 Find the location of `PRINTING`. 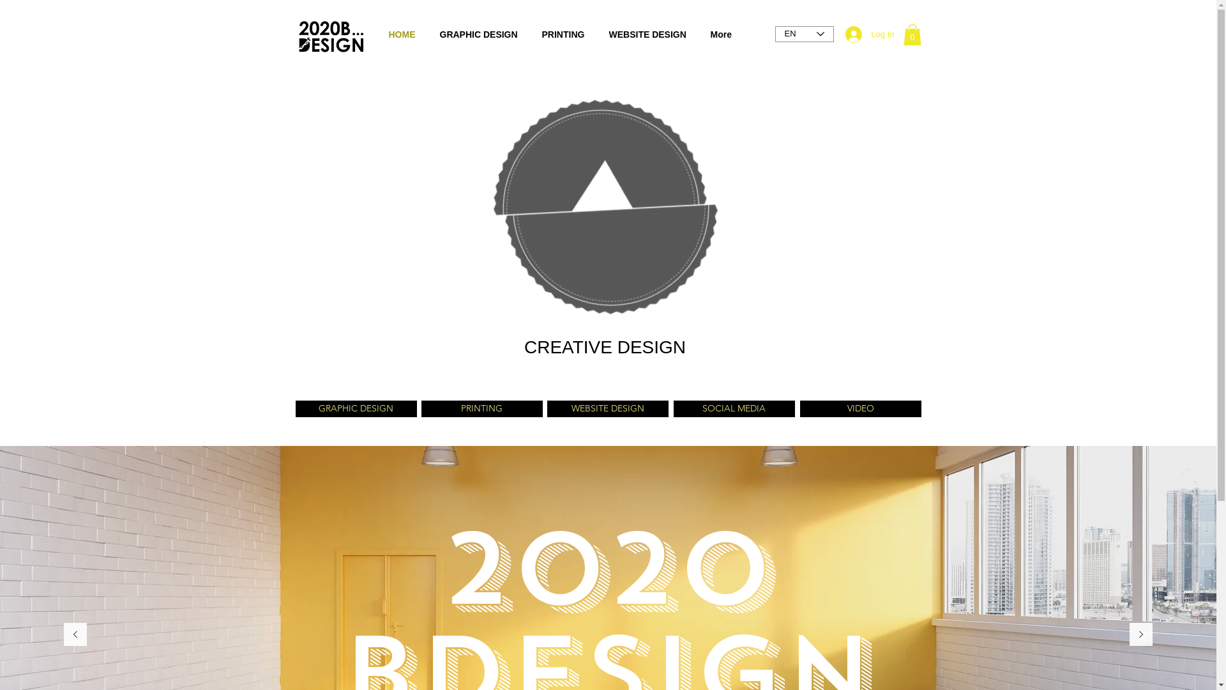

PRINTING is located at coordinates (482, 409).